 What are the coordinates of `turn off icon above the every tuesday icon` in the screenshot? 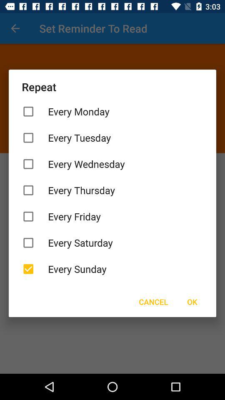 It's located at (112, 112).